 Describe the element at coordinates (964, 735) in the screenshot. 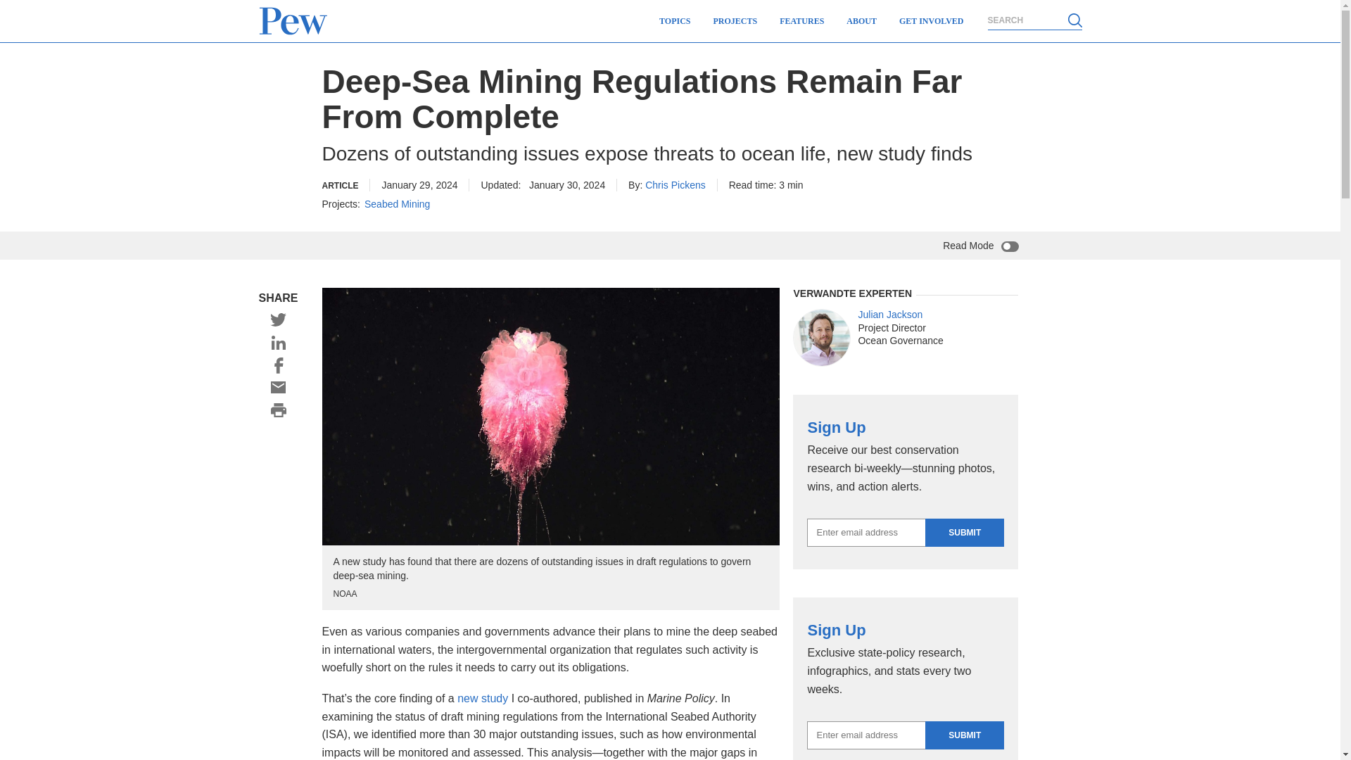

I see `Submit` at that location.